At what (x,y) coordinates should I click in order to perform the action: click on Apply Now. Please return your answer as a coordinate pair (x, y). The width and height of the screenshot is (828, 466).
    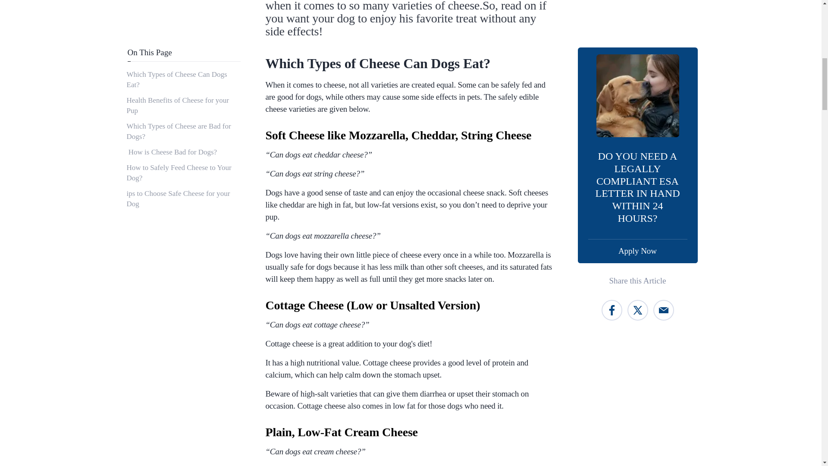
    Looking at the image, I should click on (638, 73).